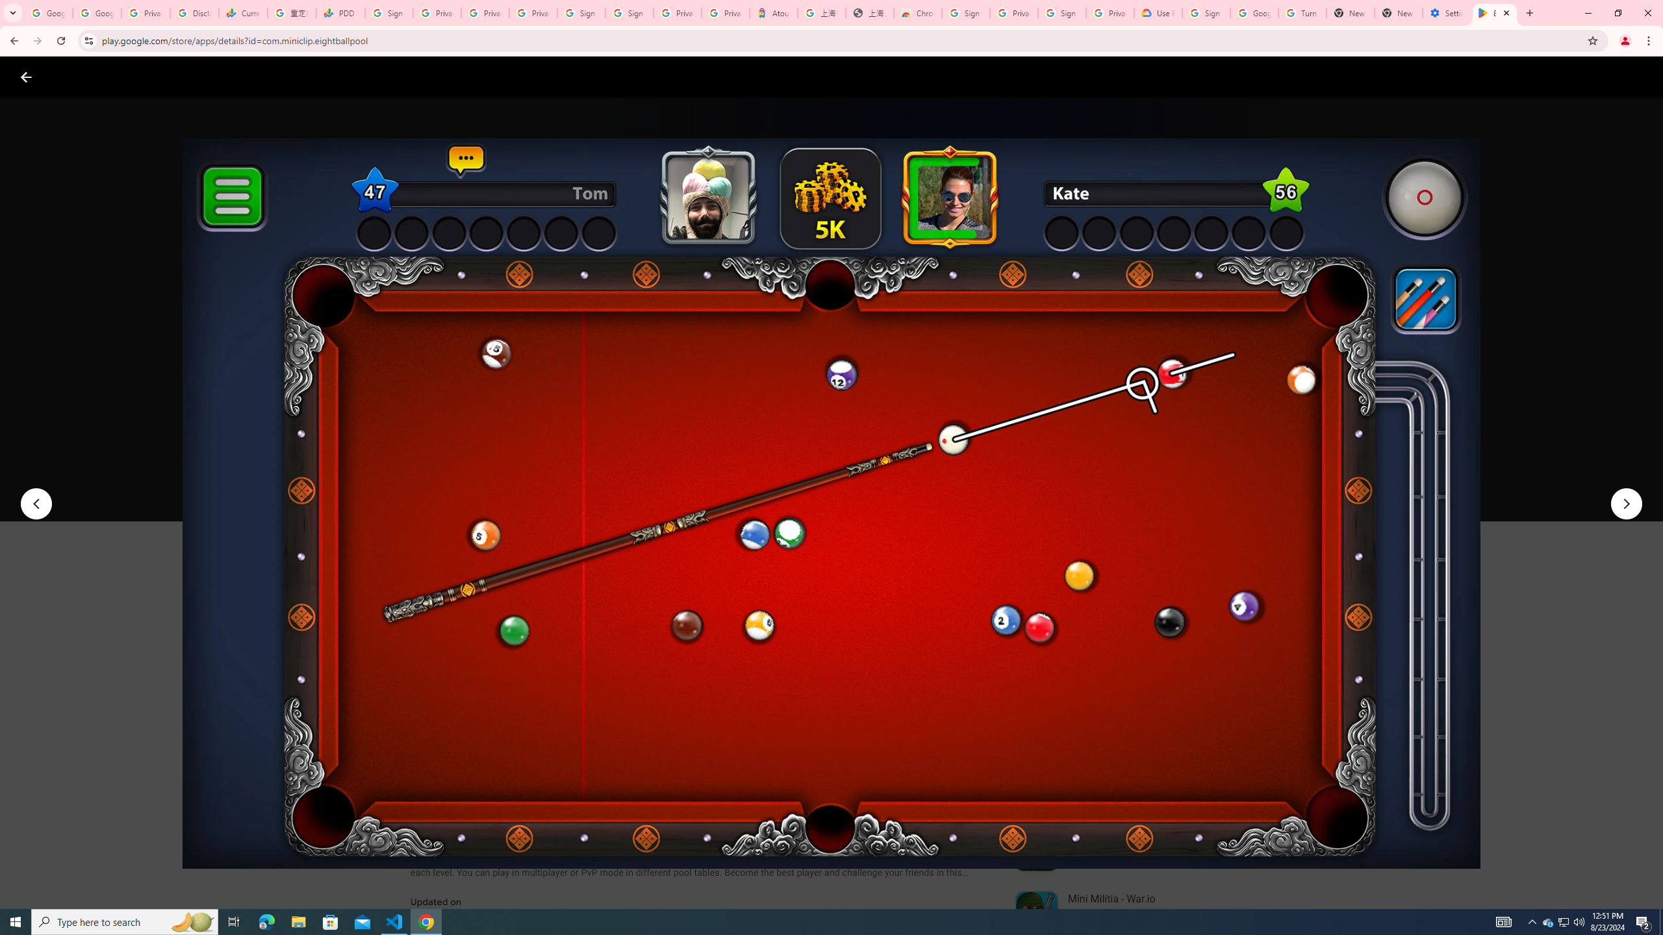  Describe the element at coordinates (1062, 13) in the screenshot. I see `Sign in - Google Accounts` at that location.